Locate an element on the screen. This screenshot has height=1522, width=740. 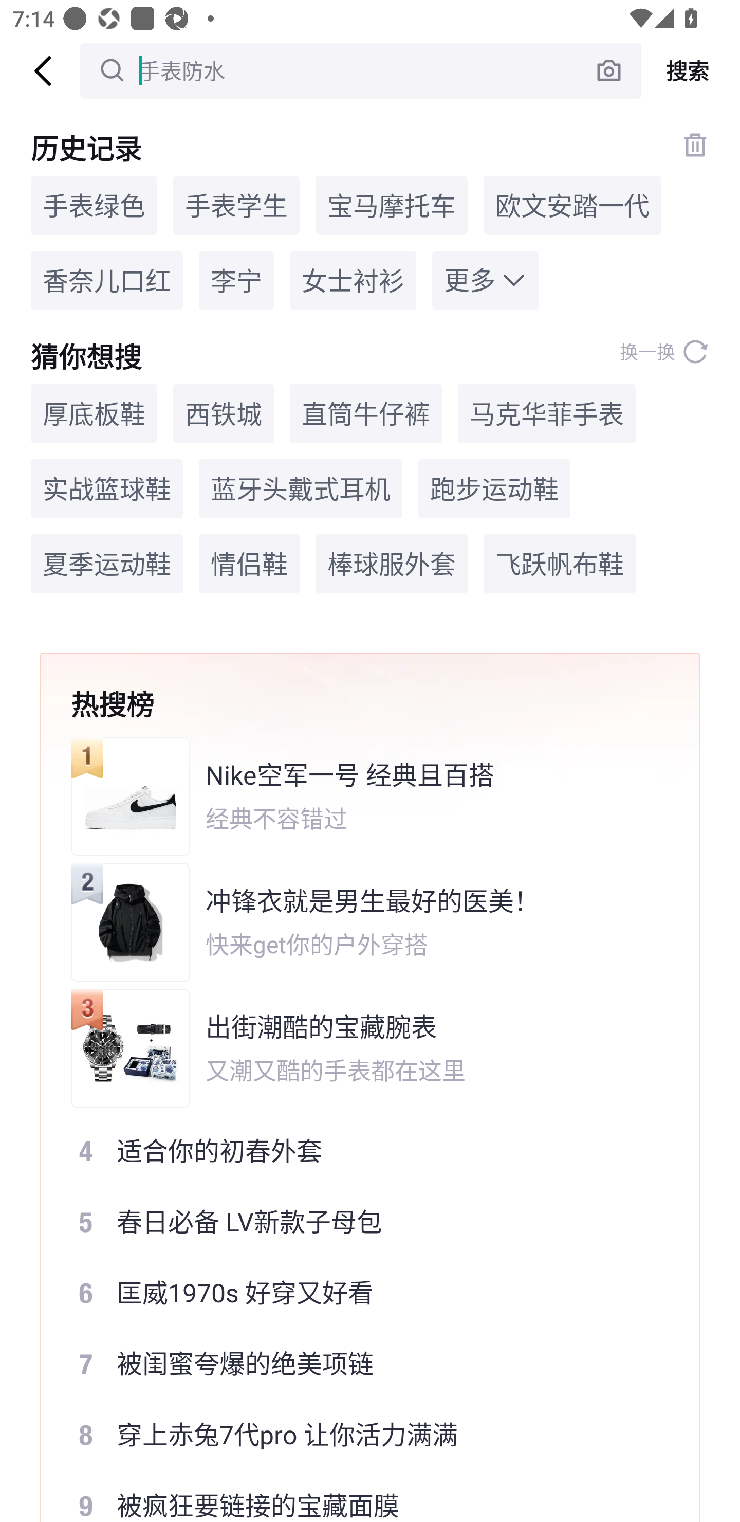
情侣鞋 is located at coordinates (249, 564).